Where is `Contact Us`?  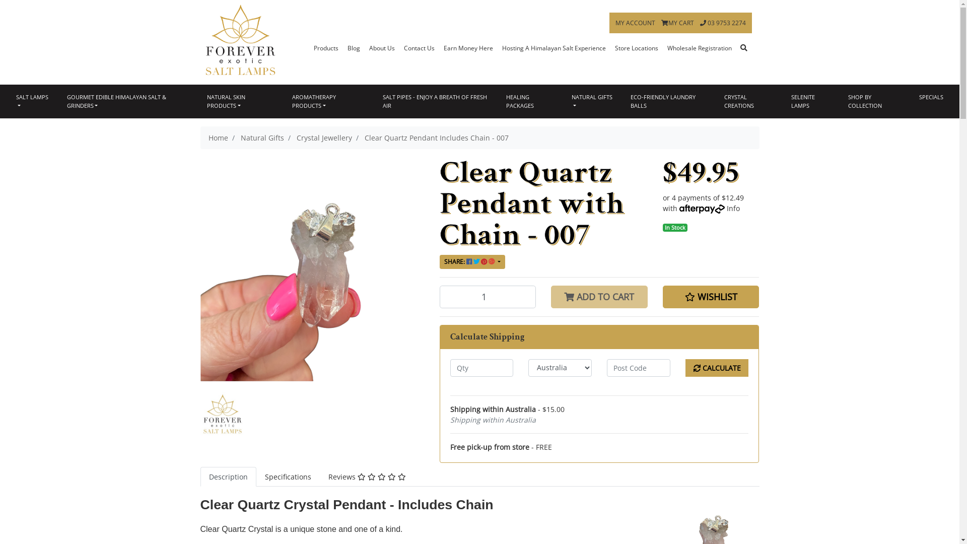
Contact Us is located at coordinates (419, 48).